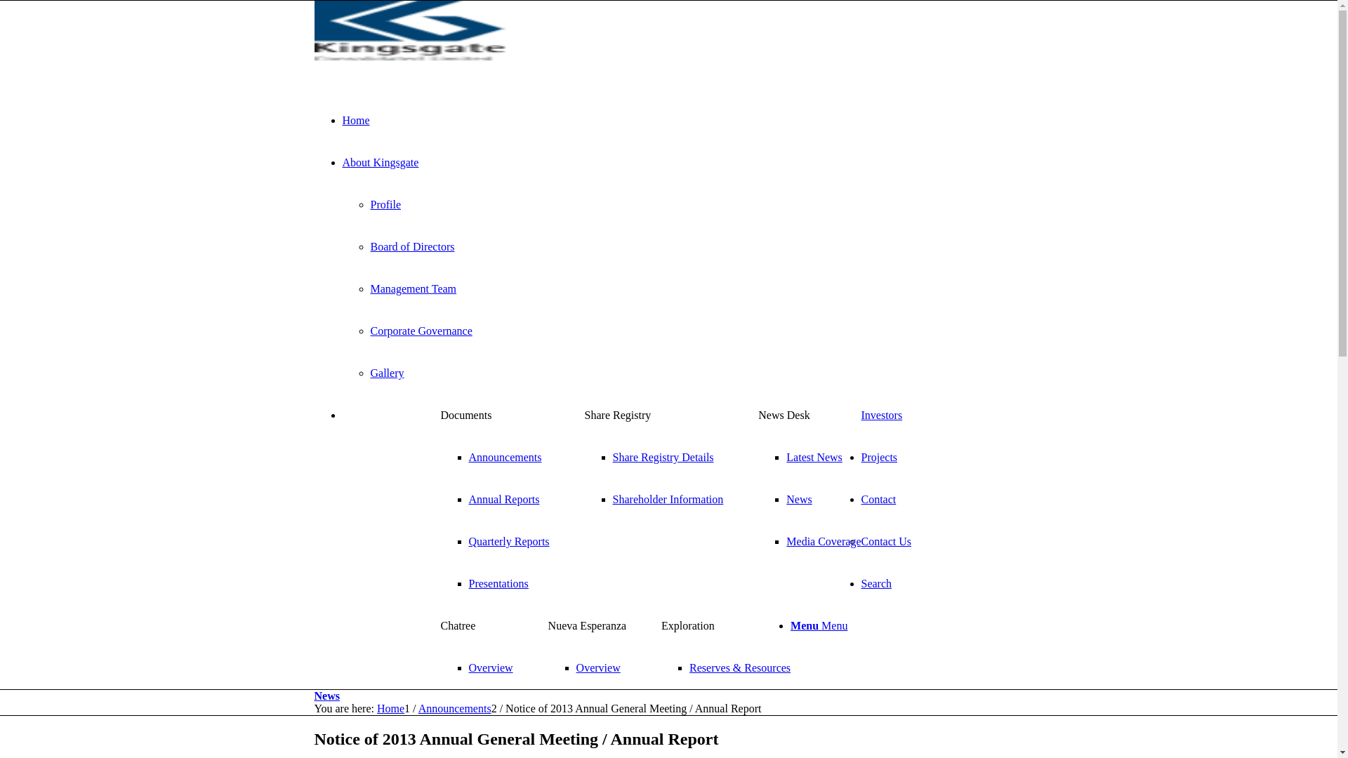 This screenshot has height=758, width=1348. What do you see at coordinates (668, 500) in the screenshot?
I see `Shareholder Information` at bounding box center [668, 500].